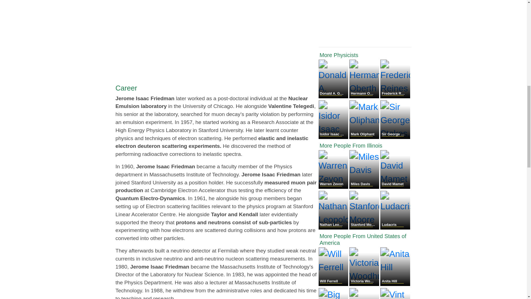 This screenshot has height=299, width=531. I want to click on Nathan Leopold, so click(334, 228).